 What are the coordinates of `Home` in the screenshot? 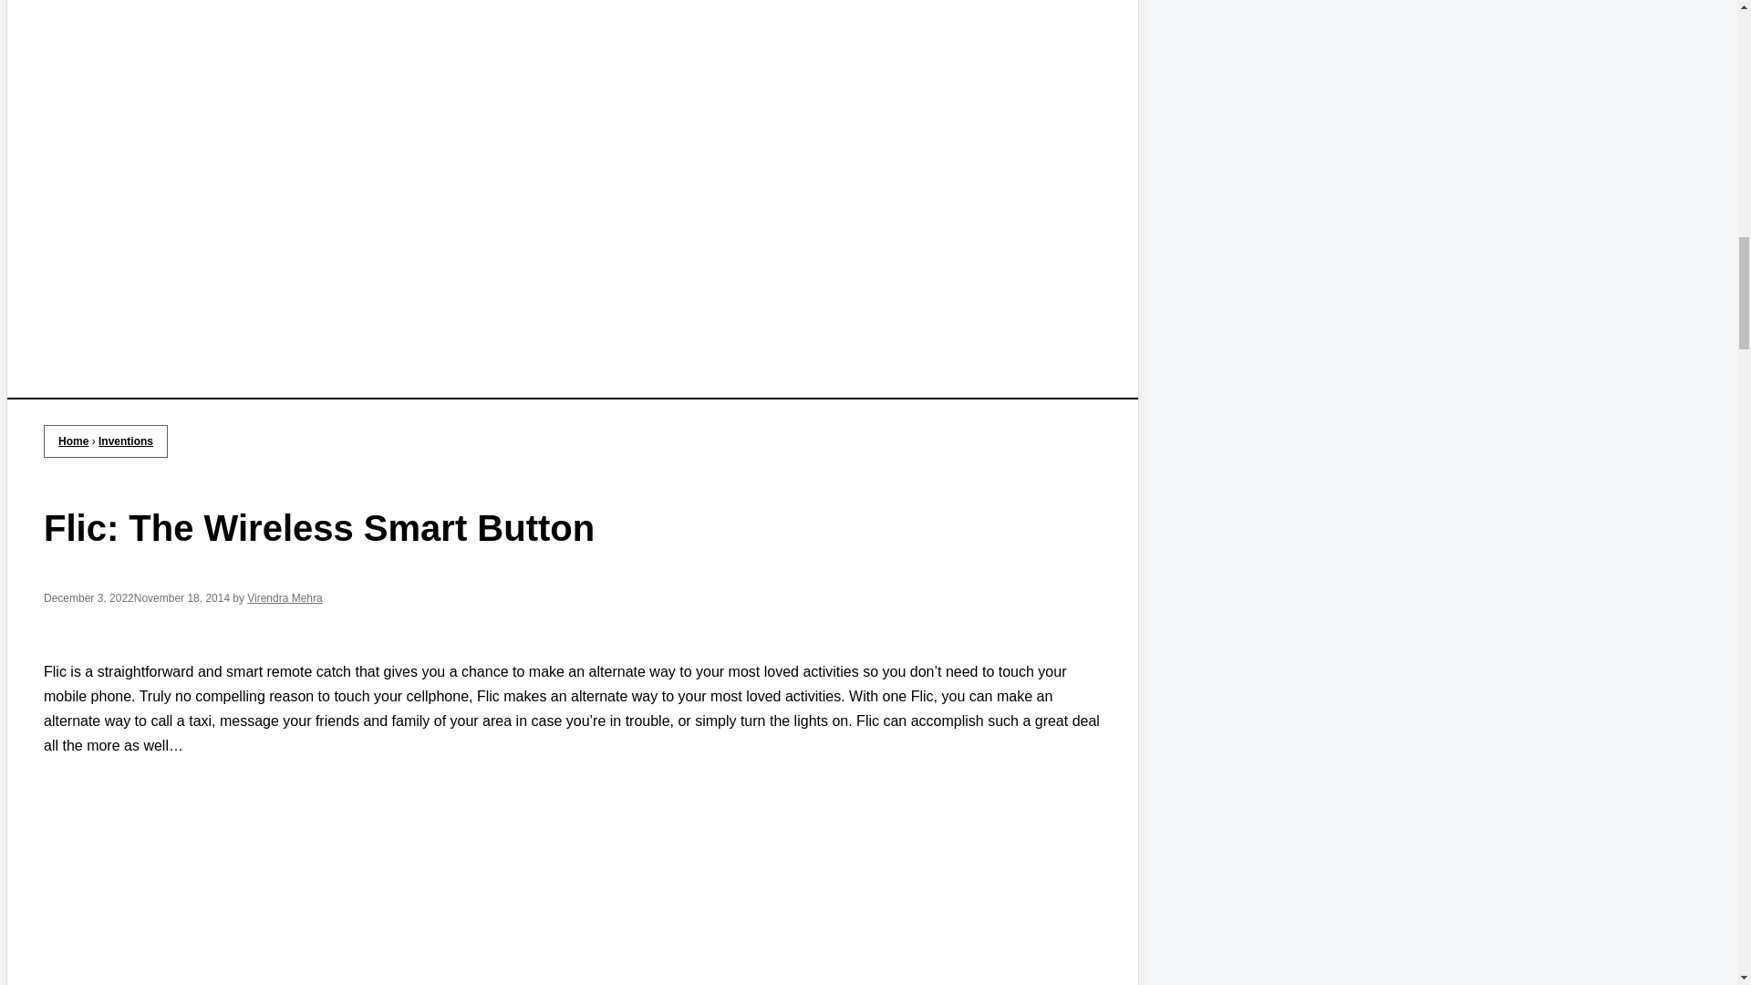 It's located at (73, 441).